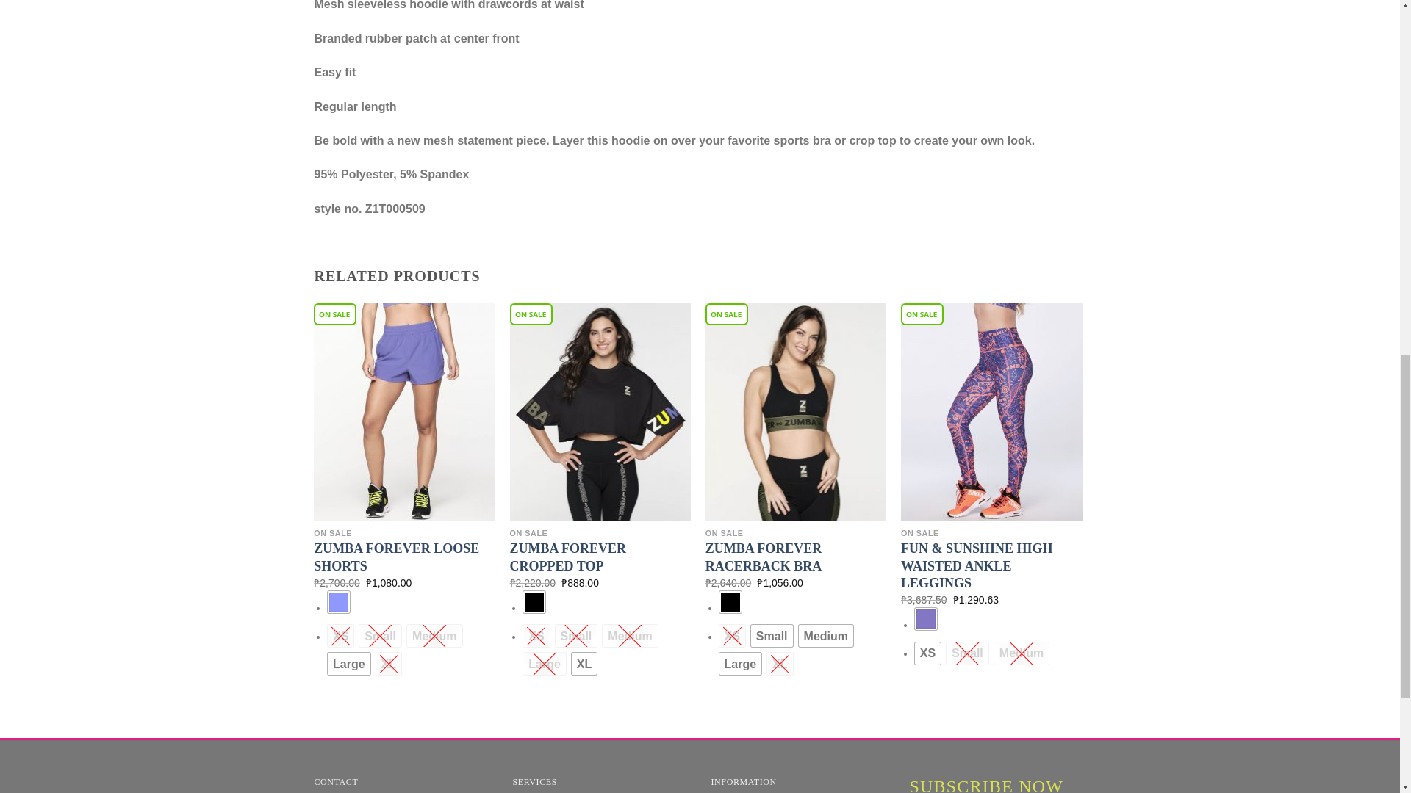 The height and width of the screenshot is (793, 1411). What do you see at coordinates (338, 601) in the screenshot?
I see `BLUE PERIWINKLE` at bounding box center [338, 601].